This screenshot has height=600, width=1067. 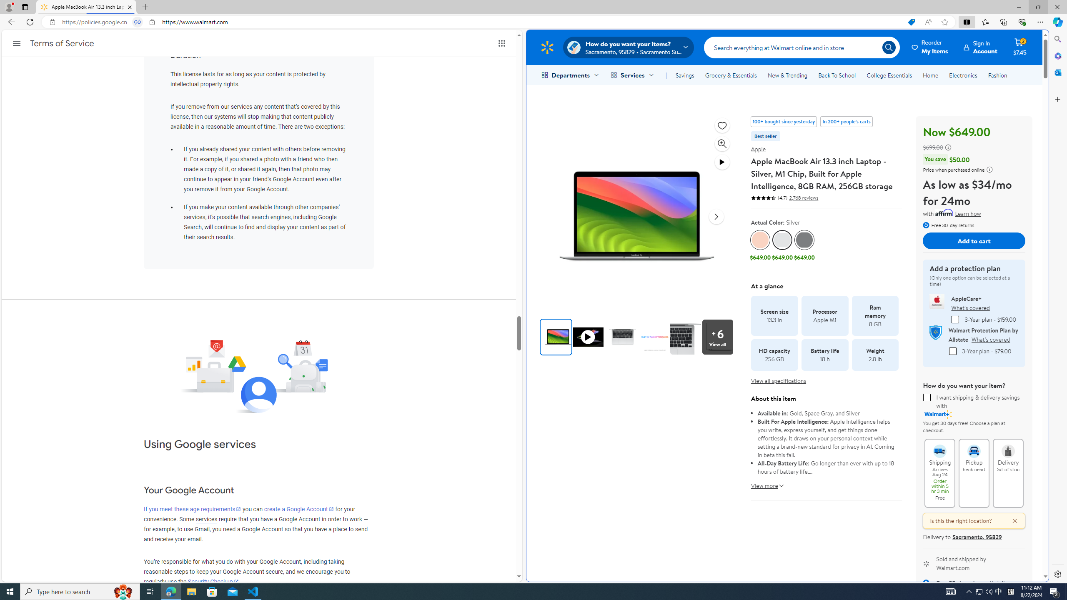 I want to click on ReorderMy Items, so click(x=930, y=47).